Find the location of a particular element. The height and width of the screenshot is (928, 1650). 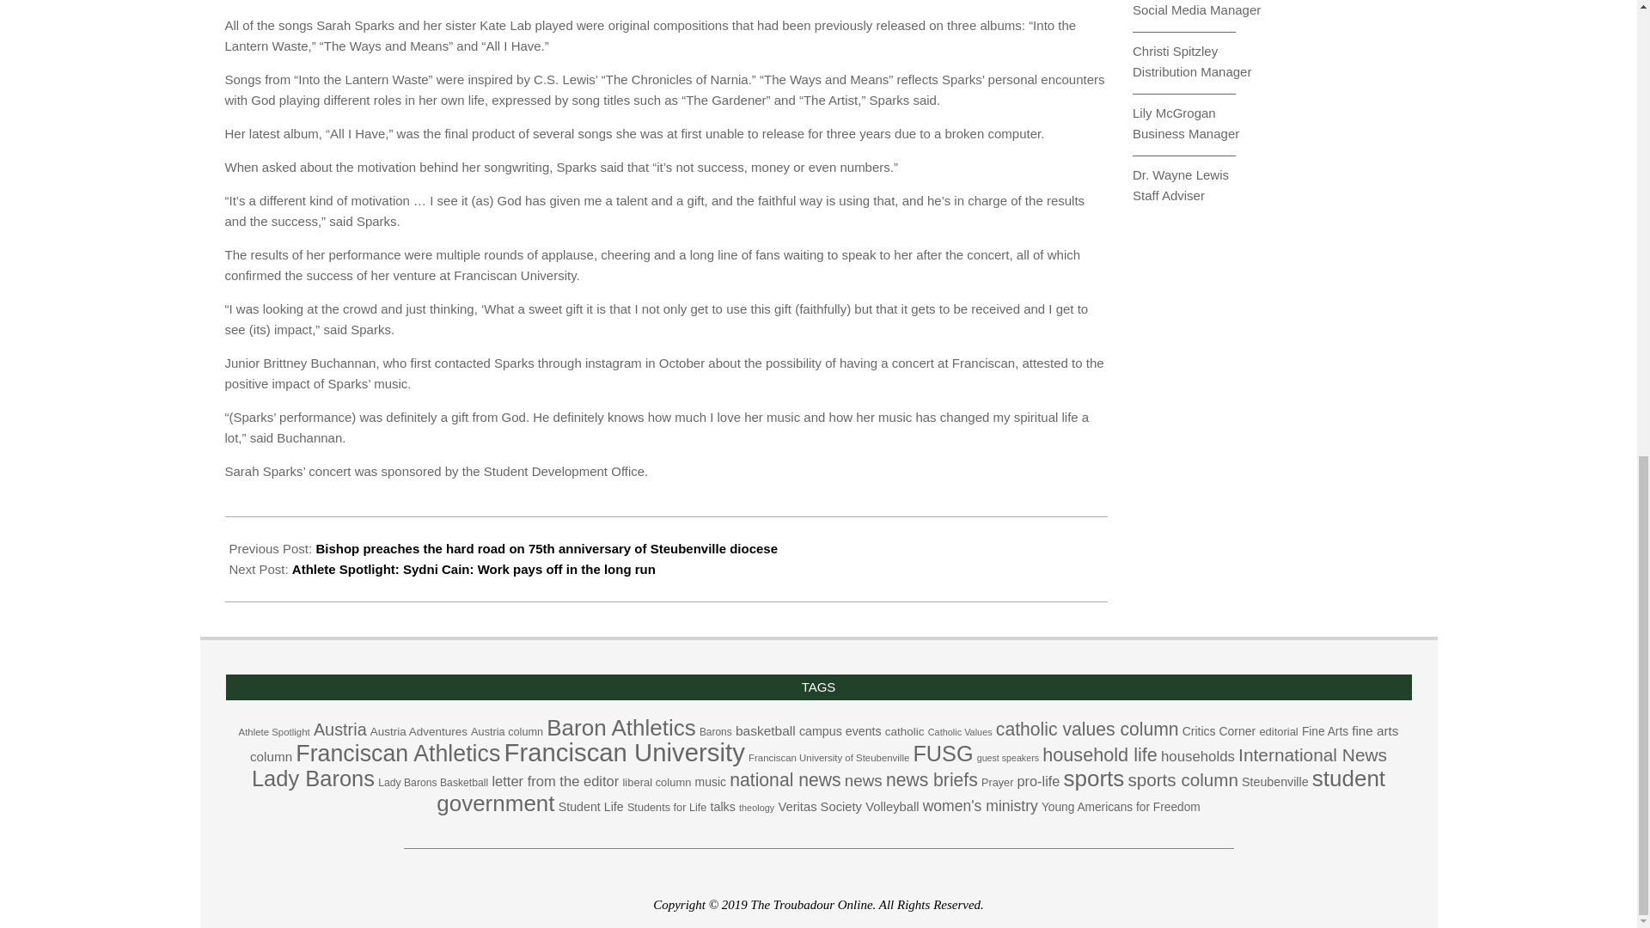

editorial is located at coordinates (1277, 730).